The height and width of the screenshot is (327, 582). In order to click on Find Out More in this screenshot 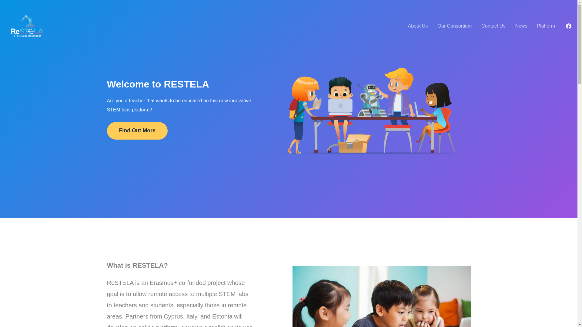, I will do `click(137, 131)`.